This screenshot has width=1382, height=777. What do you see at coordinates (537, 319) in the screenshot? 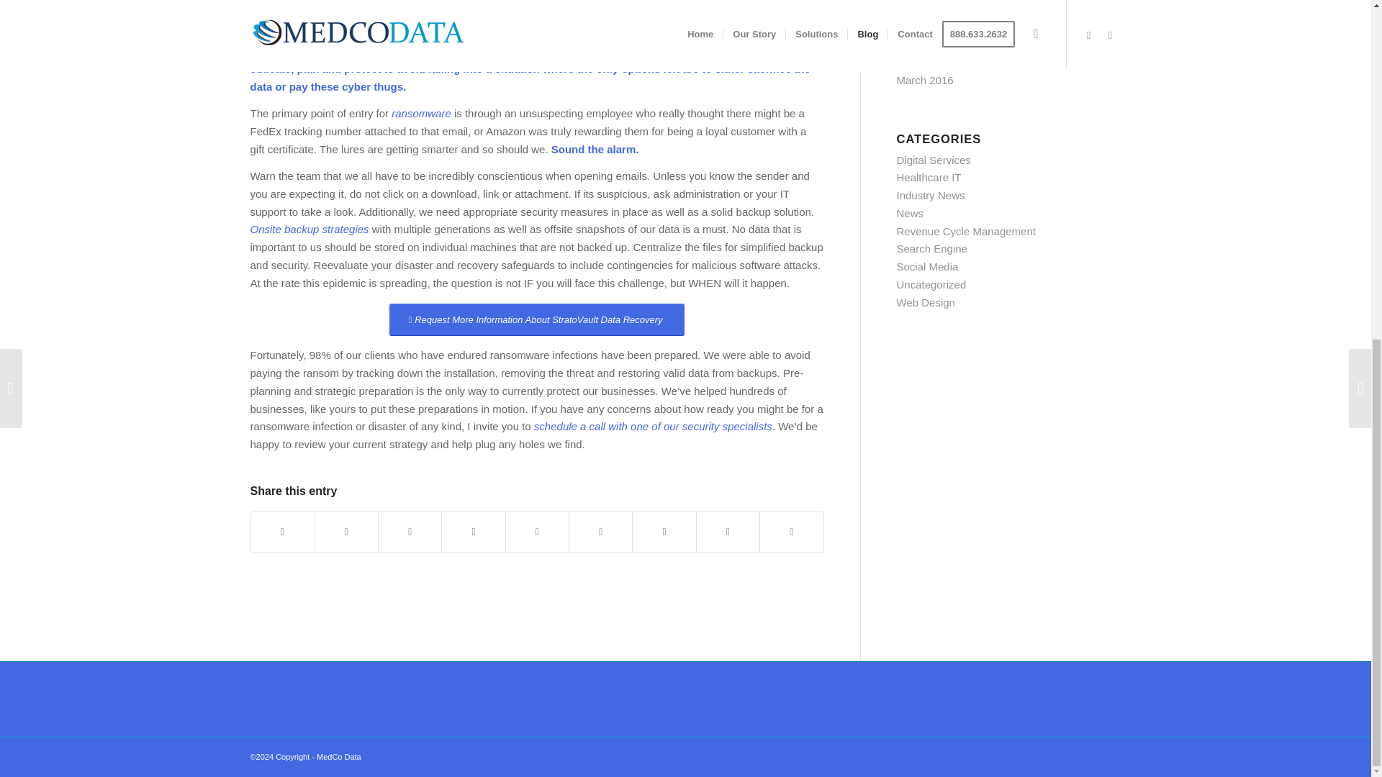
I see `Request More Information About StratoVault Data Recovery` at bounding box center [537, 319].